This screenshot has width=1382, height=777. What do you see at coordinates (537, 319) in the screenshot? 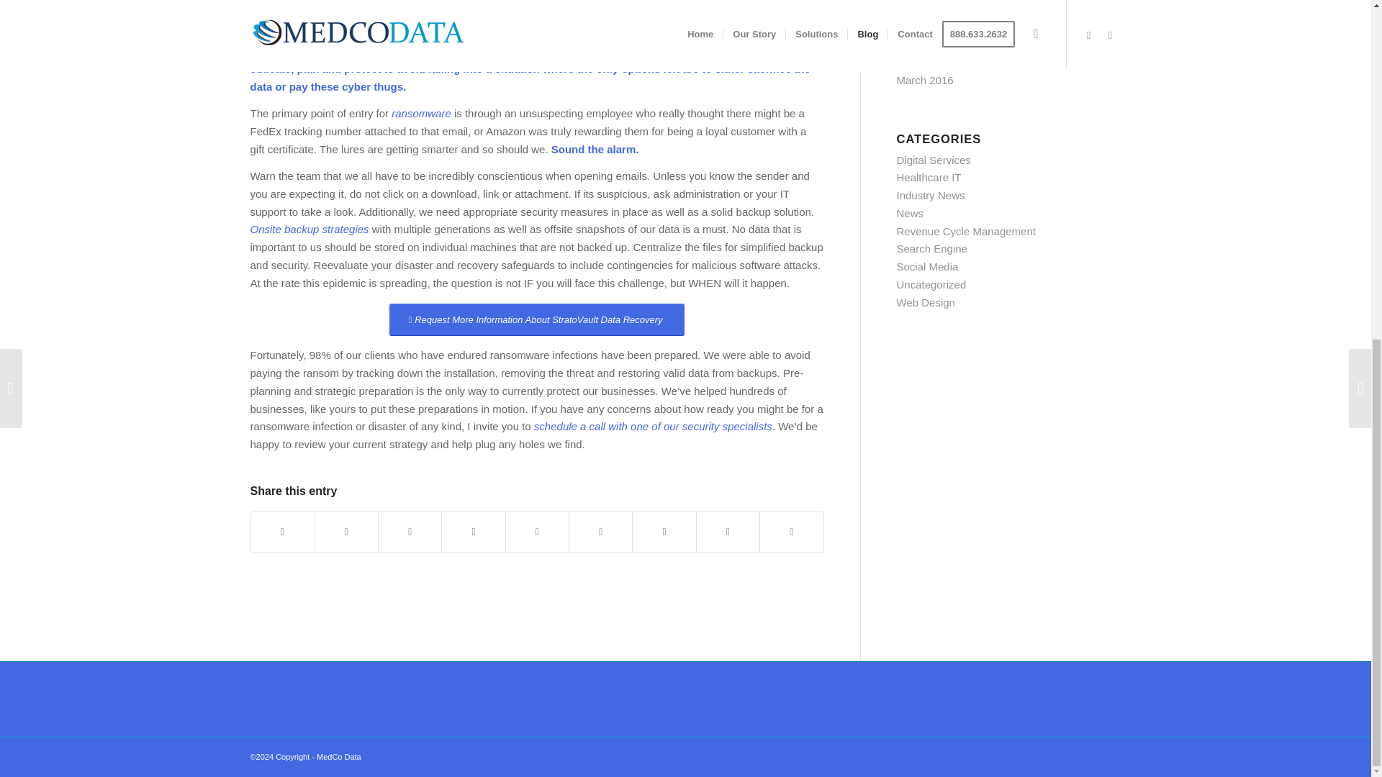
I see `Request More Information About StratoVault Data Recovery` at bounding box center [537, 319].